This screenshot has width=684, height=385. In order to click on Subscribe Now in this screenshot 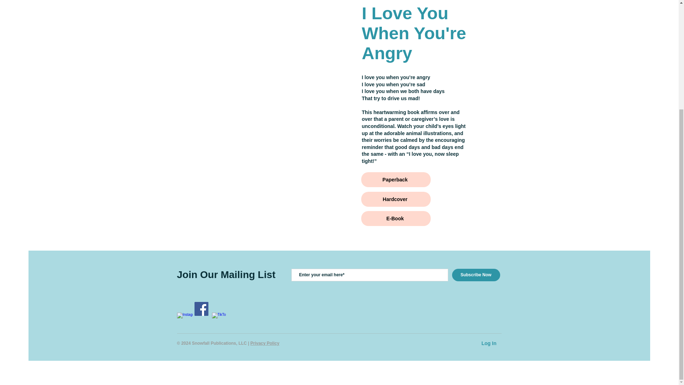, I will do `click(476, 275)`.